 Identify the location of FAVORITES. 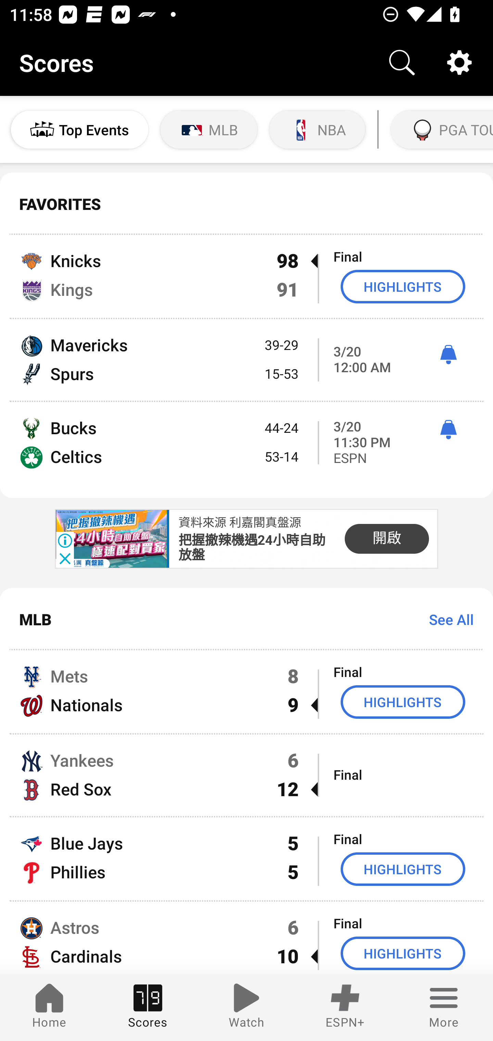
(246, 204).